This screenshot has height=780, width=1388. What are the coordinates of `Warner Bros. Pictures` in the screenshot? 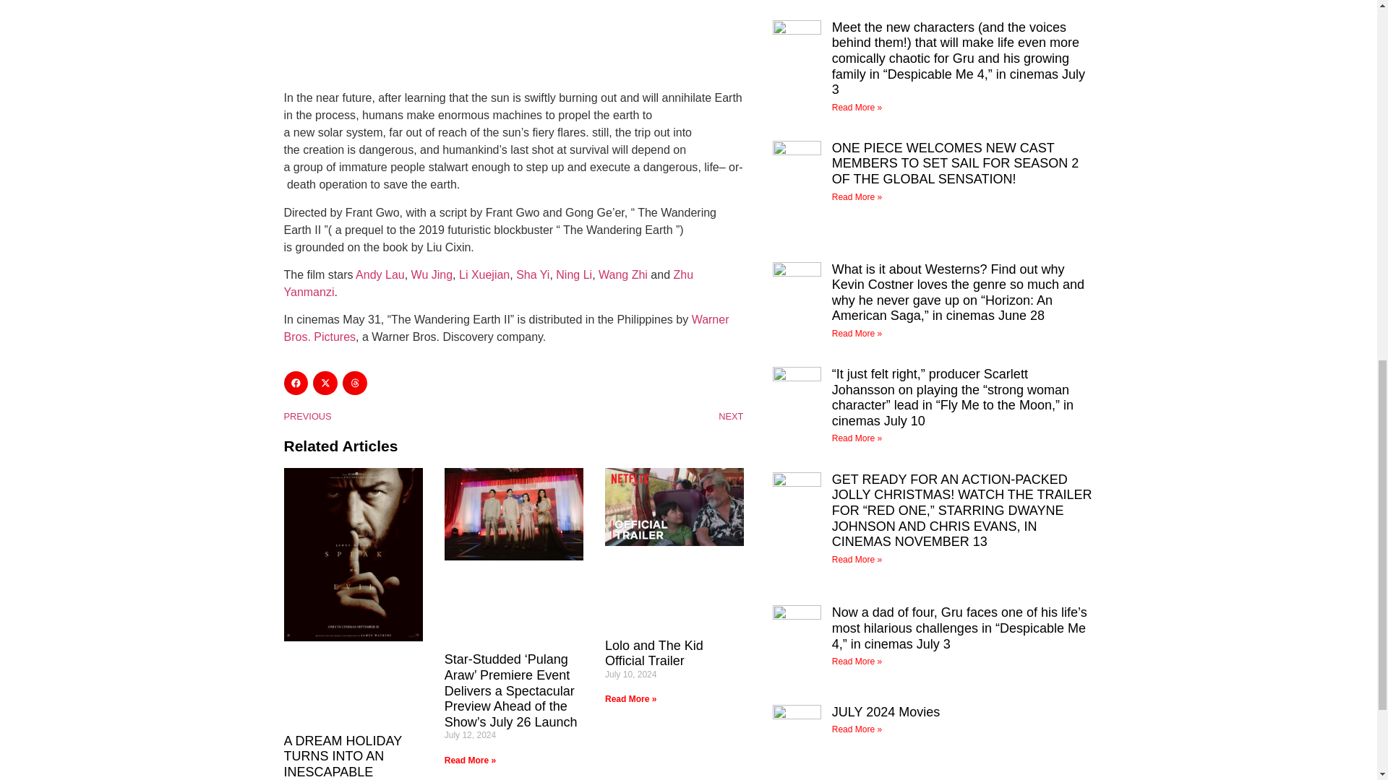 It's located at (506, 328).